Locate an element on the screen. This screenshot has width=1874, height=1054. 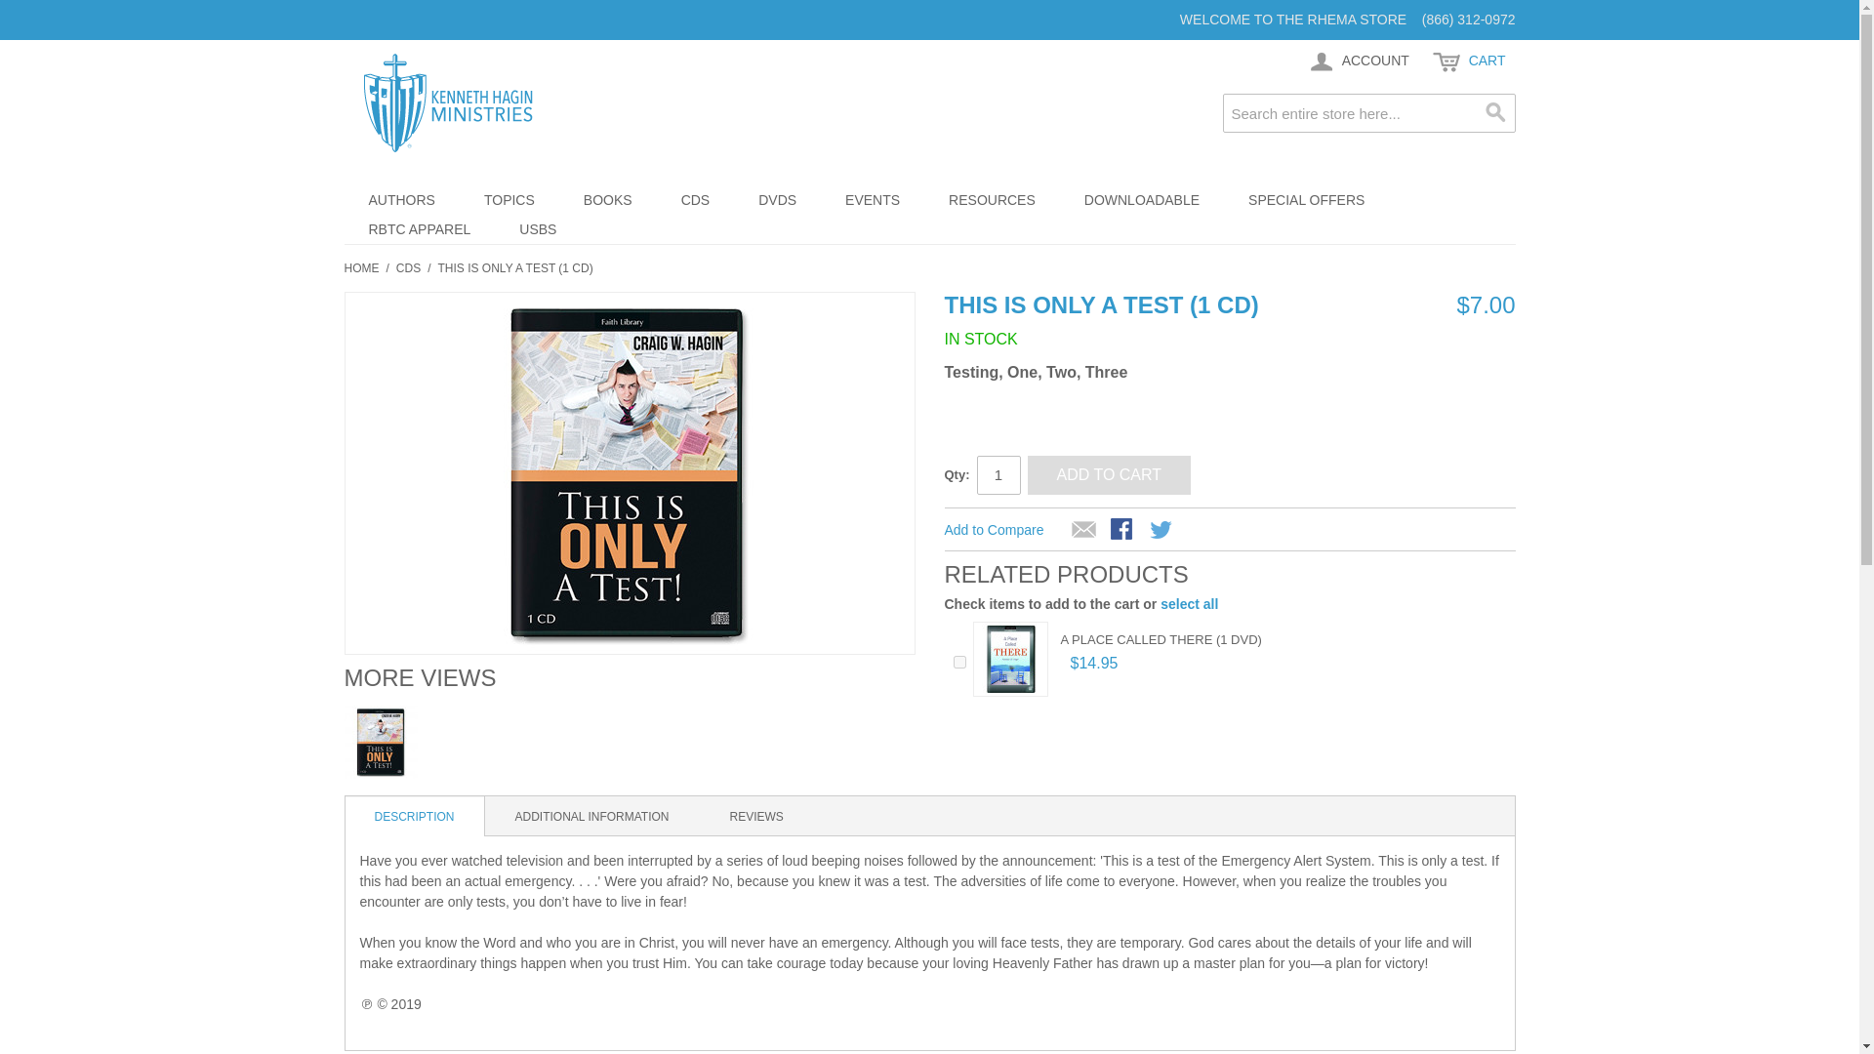
CART is located at coordinates (1469, 61).